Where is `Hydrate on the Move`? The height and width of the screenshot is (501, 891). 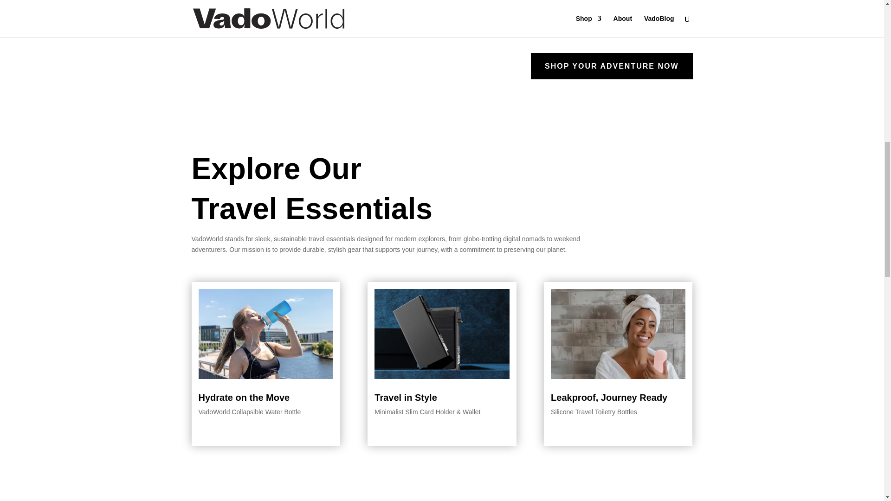
Hydrate on the Move is located at coordinates (244, 397).